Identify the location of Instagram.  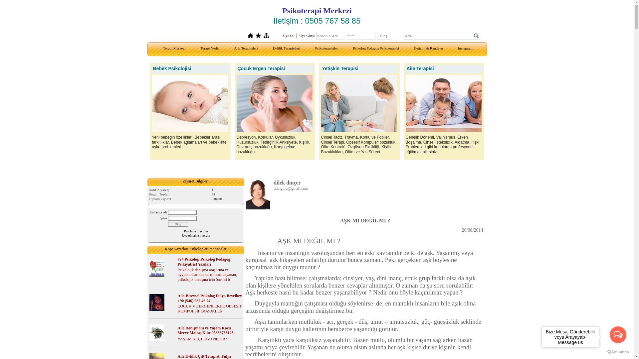
(465, 49).